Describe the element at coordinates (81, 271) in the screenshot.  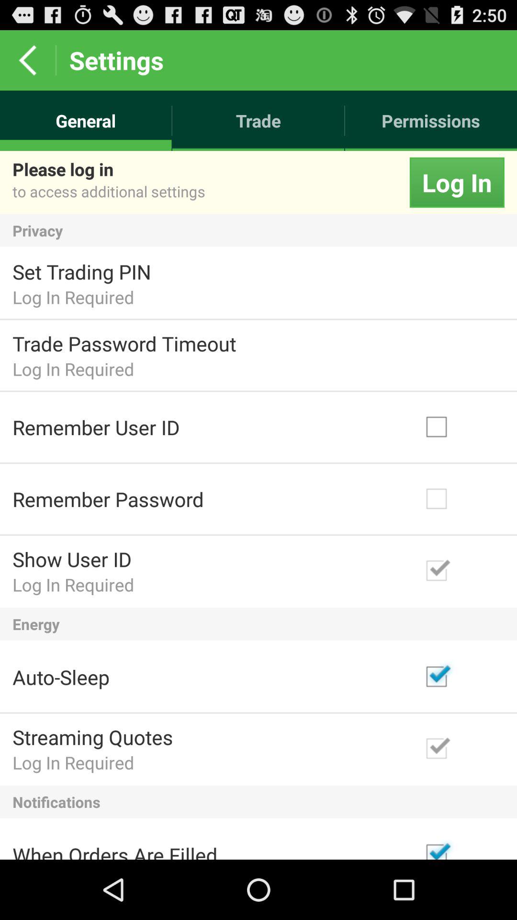
I see `flip until set trading pin icon` at that location.